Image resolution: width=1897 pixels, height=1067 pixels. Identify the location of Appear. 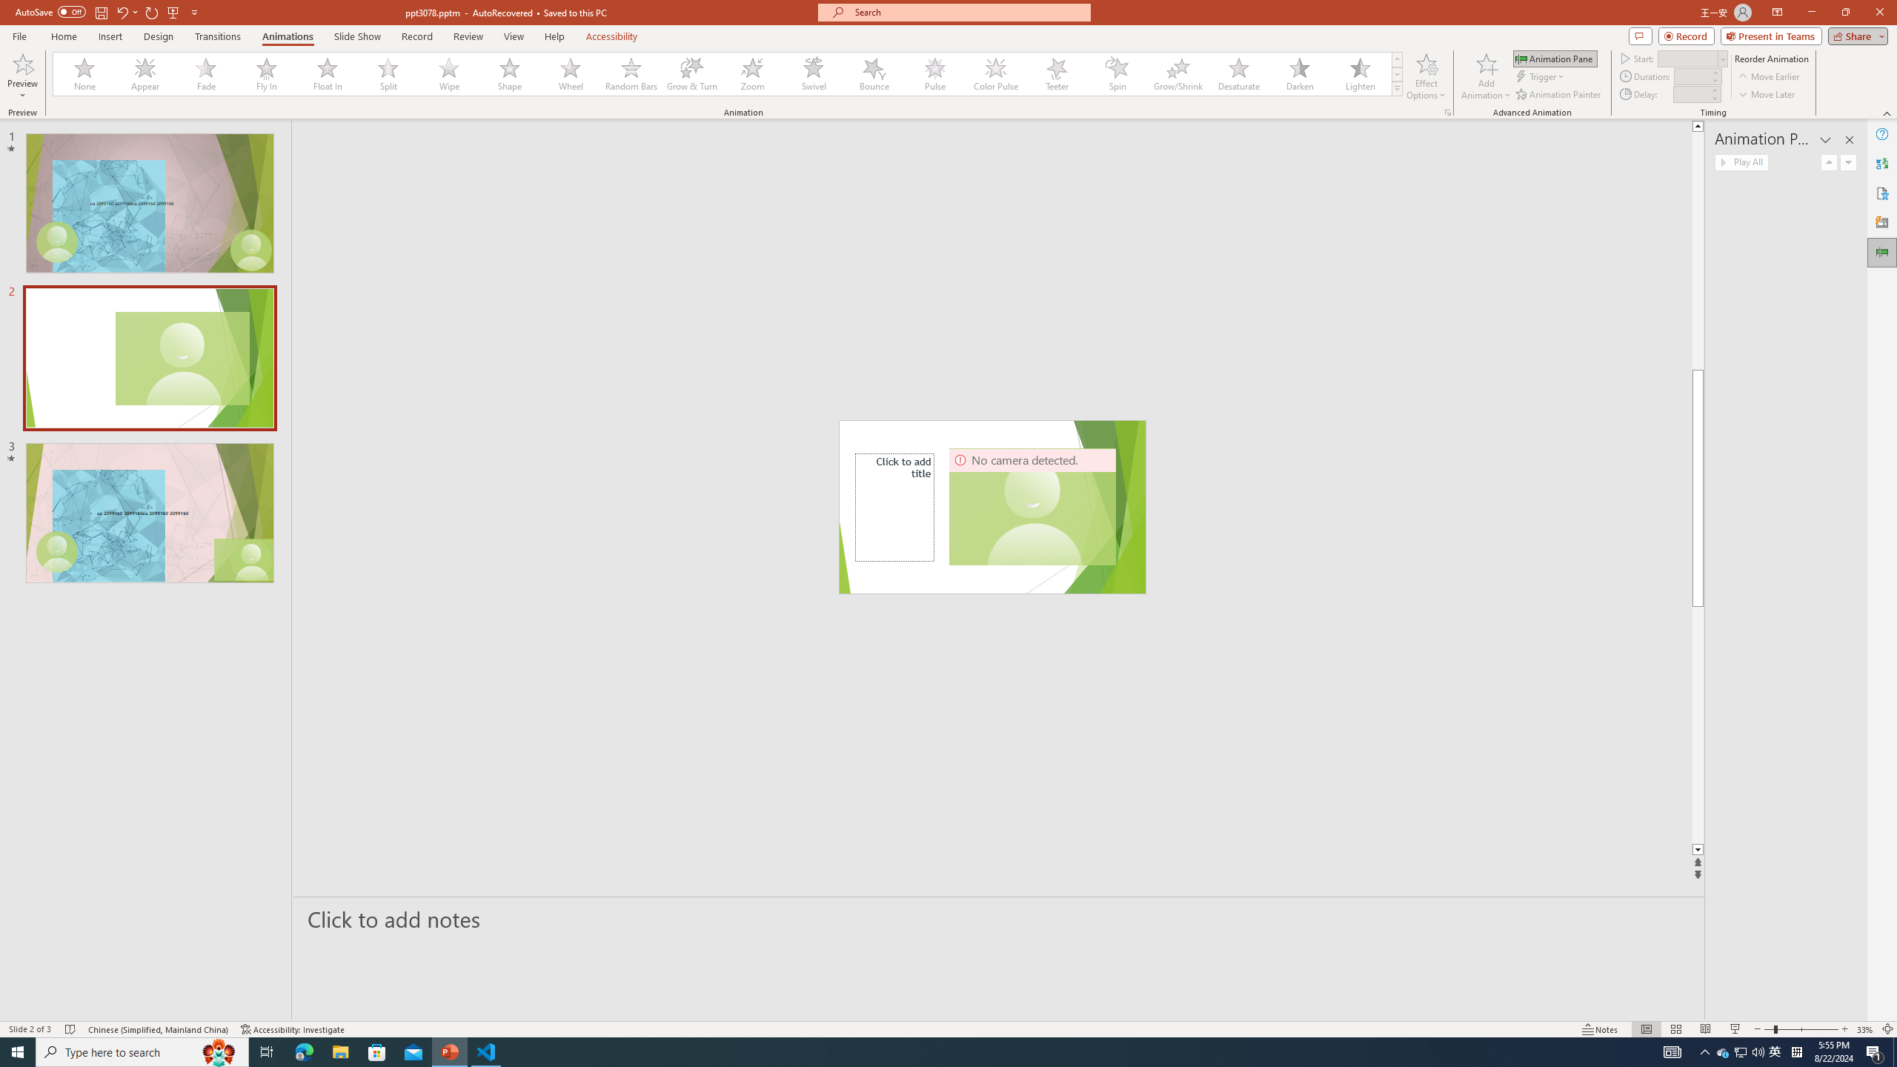
(146, 74).